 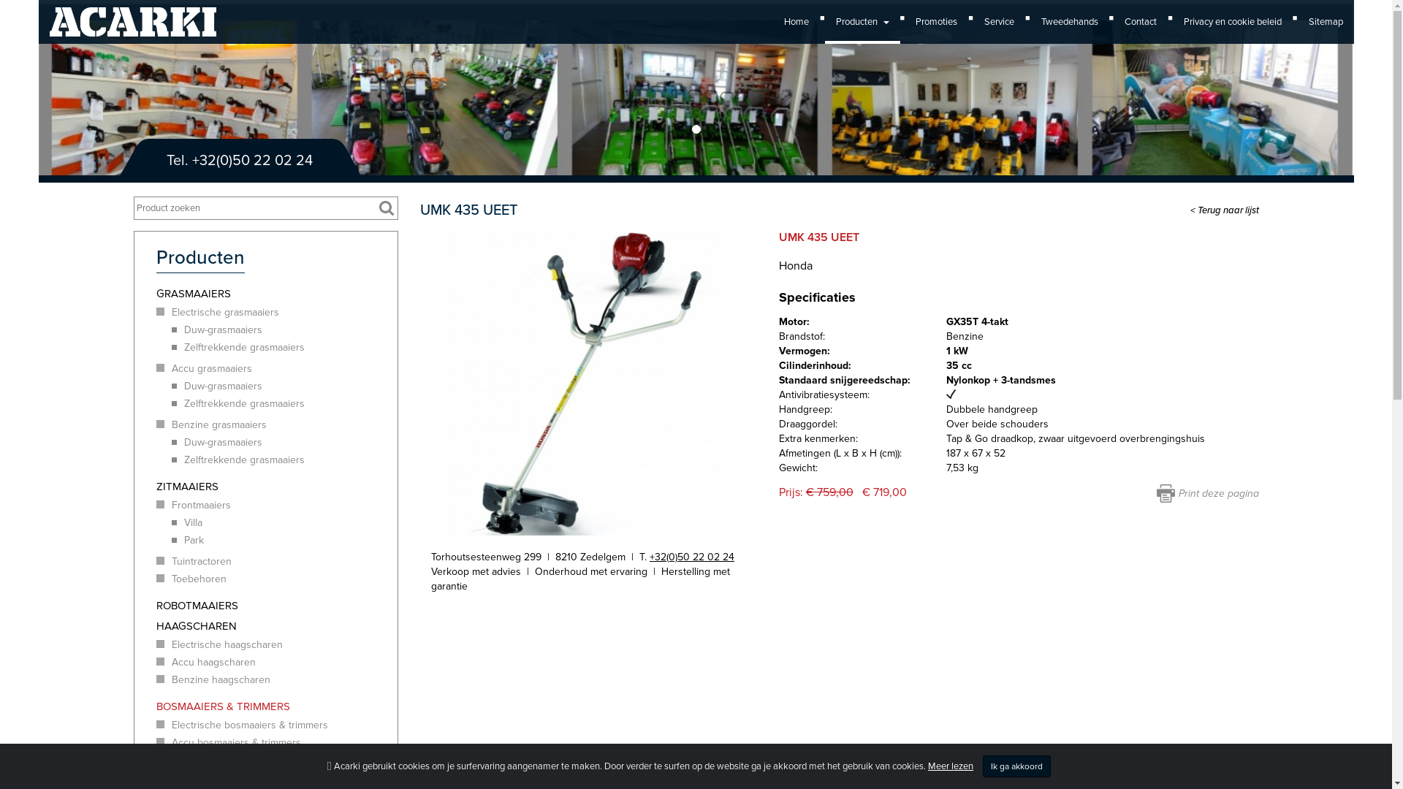 I want to click on Duw-grasmaaiers, so click(x=284, y=330).